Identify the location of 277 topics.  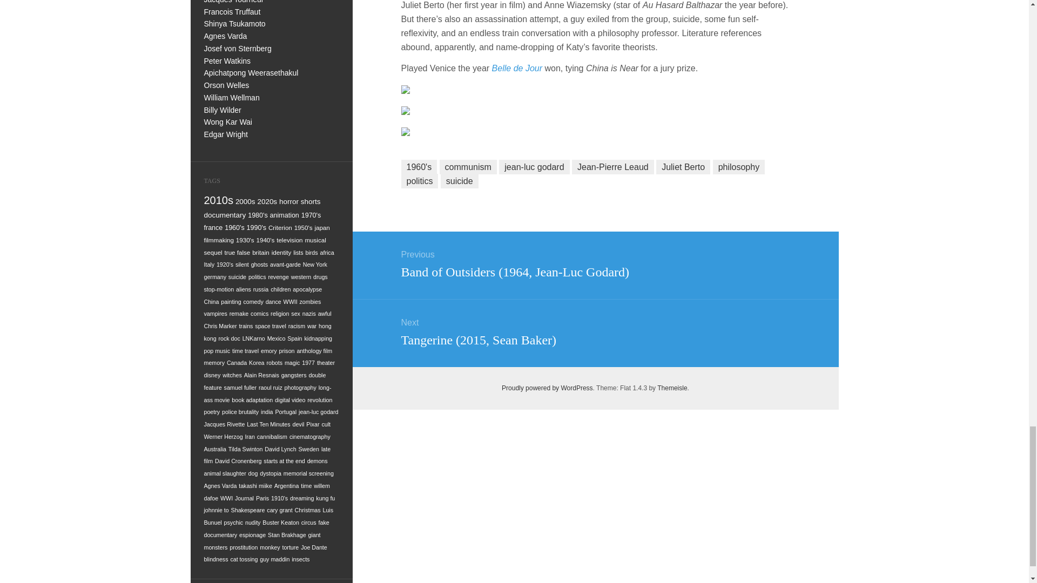
(284, 215).